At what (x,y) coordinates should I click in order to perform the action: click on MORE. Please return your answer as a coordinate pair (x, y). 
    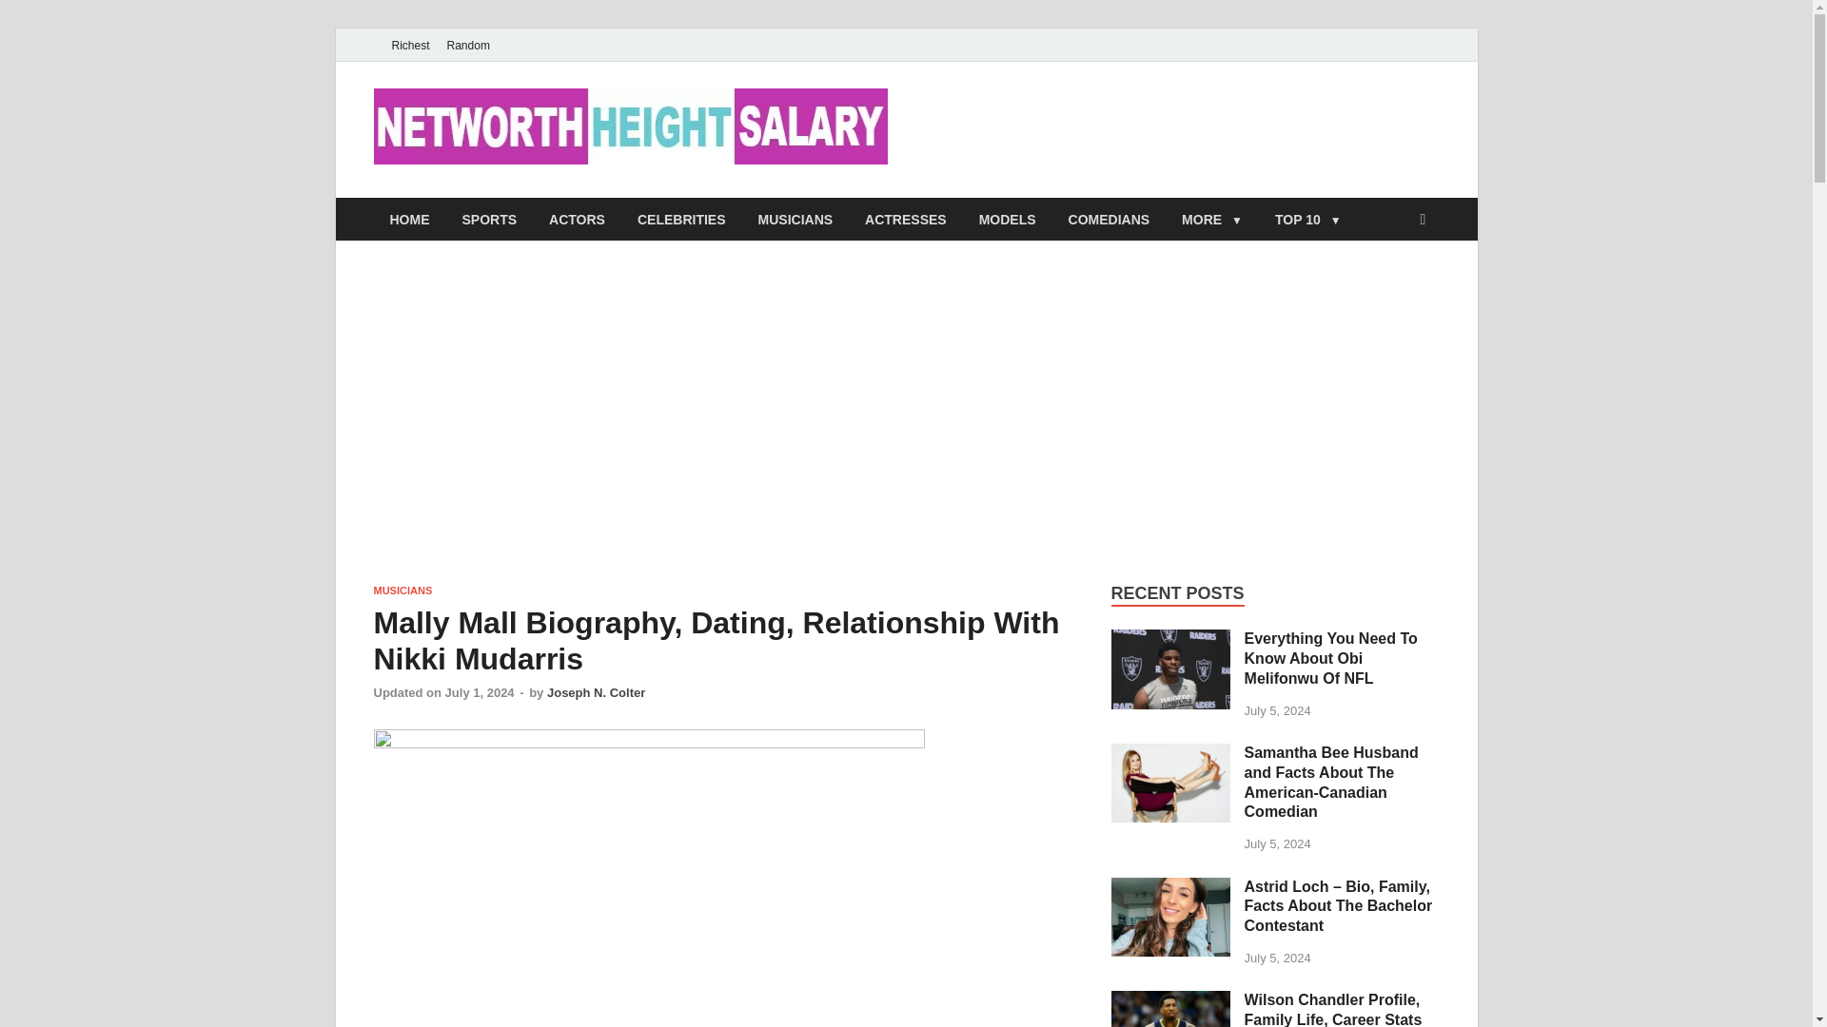
    Looking at the image, I should click on (1211, 219).